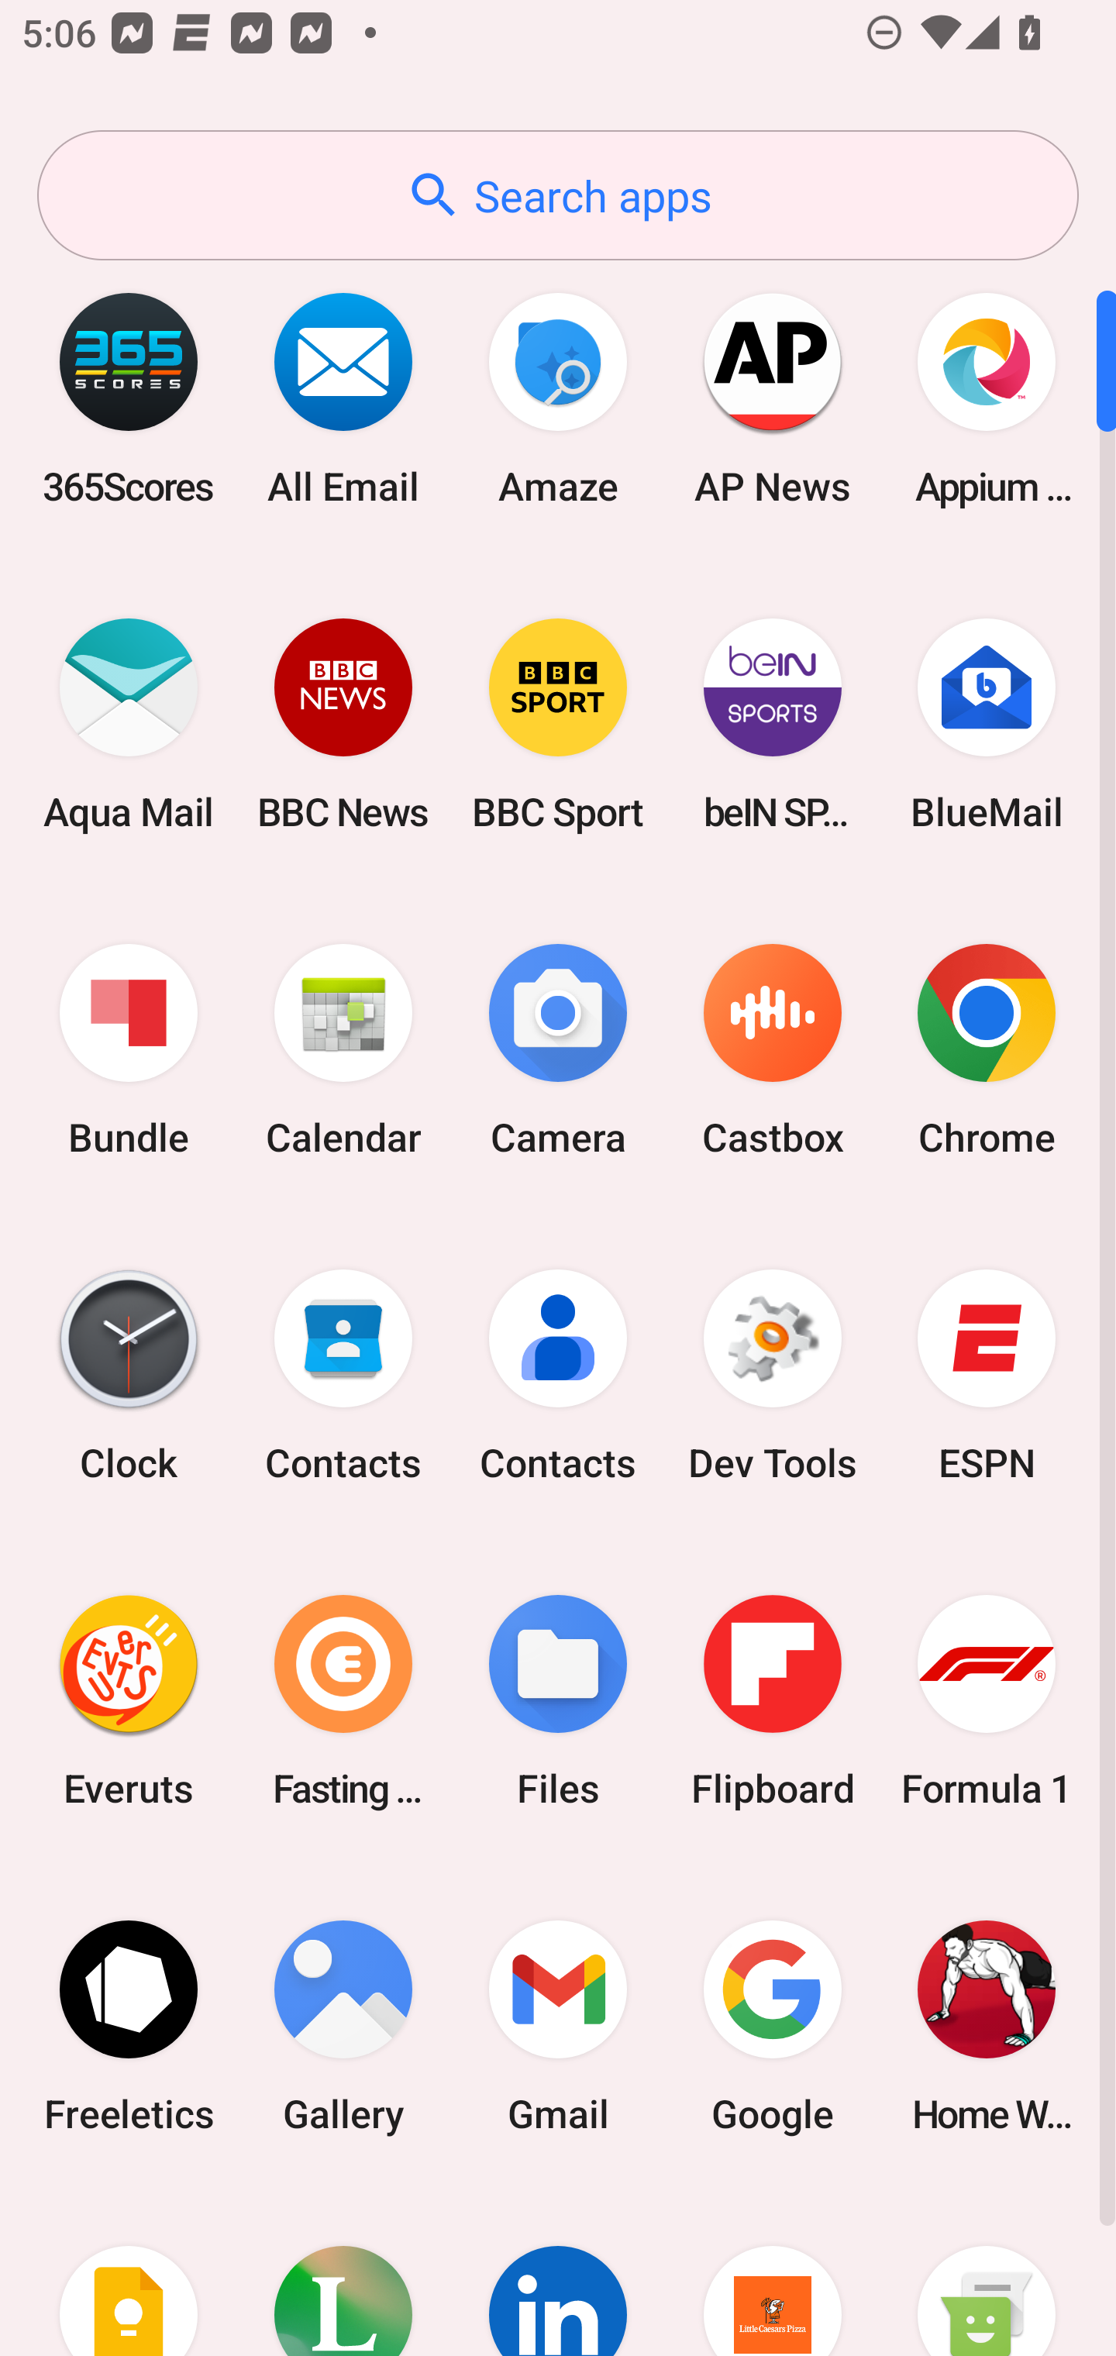 Image resolution: width=1116 pixels, height=2356 pixels. I want to click on LinkedIn, so click(558, 2272).